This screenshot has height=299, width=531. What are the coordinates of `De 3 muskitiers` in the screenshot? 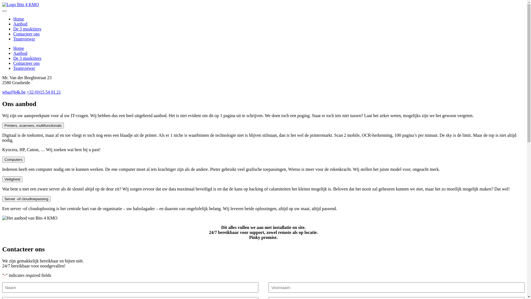 It's located at (27, 58).